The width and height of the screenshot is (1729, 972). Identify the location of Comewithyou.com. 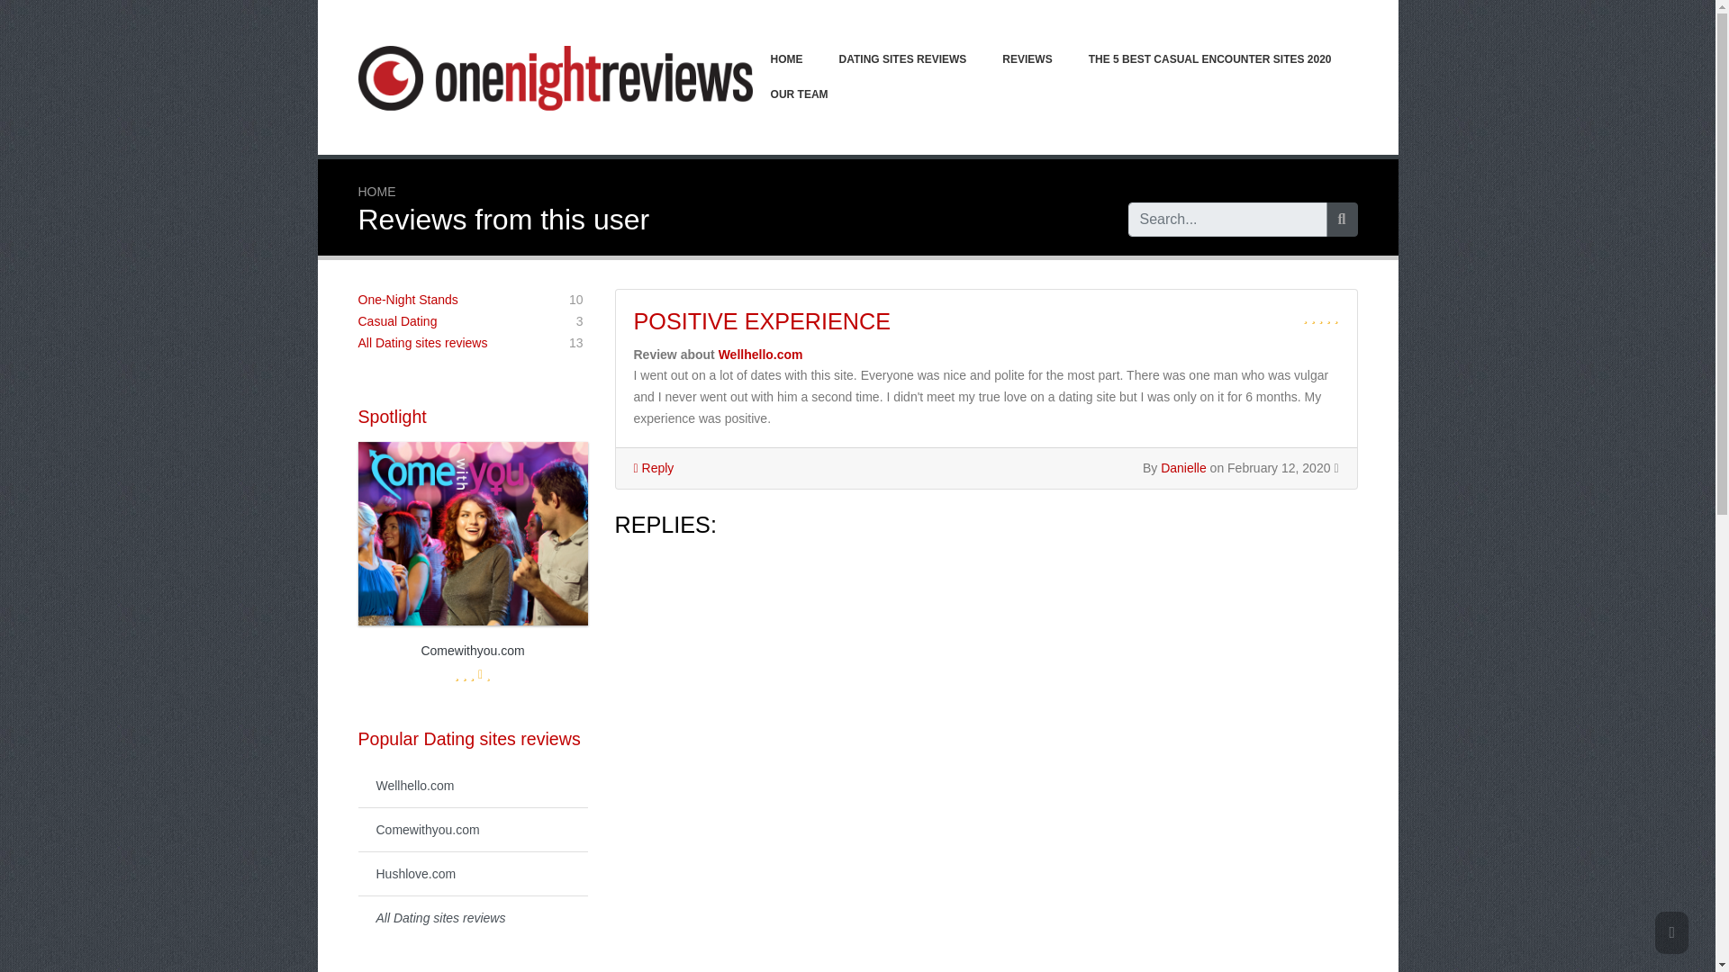
(472, 596).